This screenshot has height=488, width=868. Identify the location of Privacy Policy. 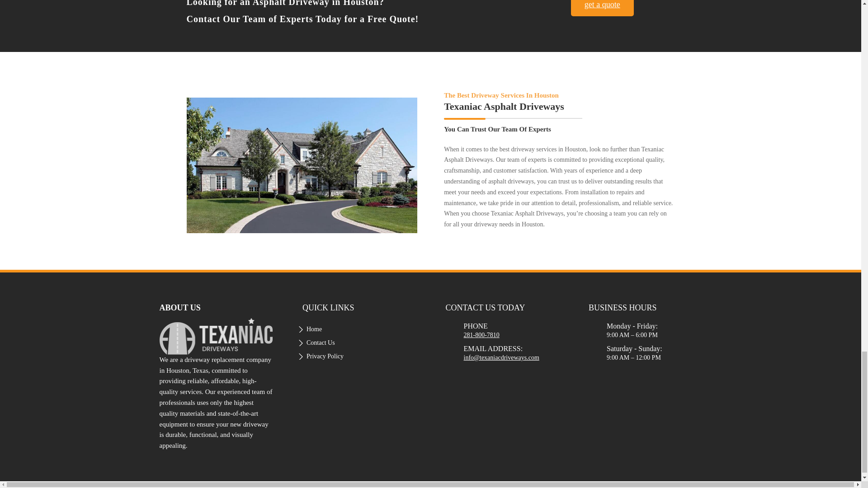
(325, 358).